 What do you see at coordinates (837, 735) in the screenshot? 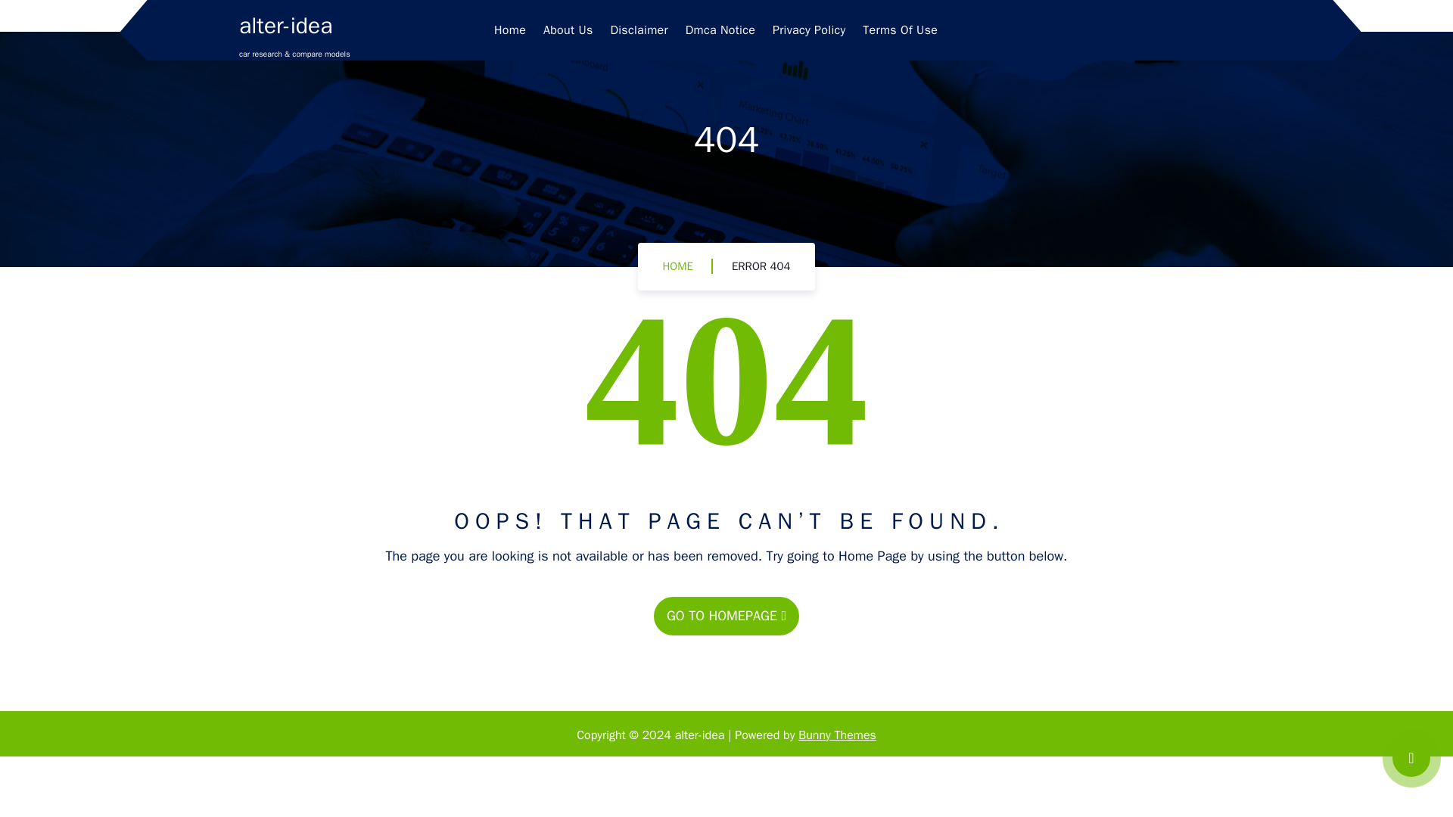
I see `Bunny Themes` at bounding box center [837, 735].